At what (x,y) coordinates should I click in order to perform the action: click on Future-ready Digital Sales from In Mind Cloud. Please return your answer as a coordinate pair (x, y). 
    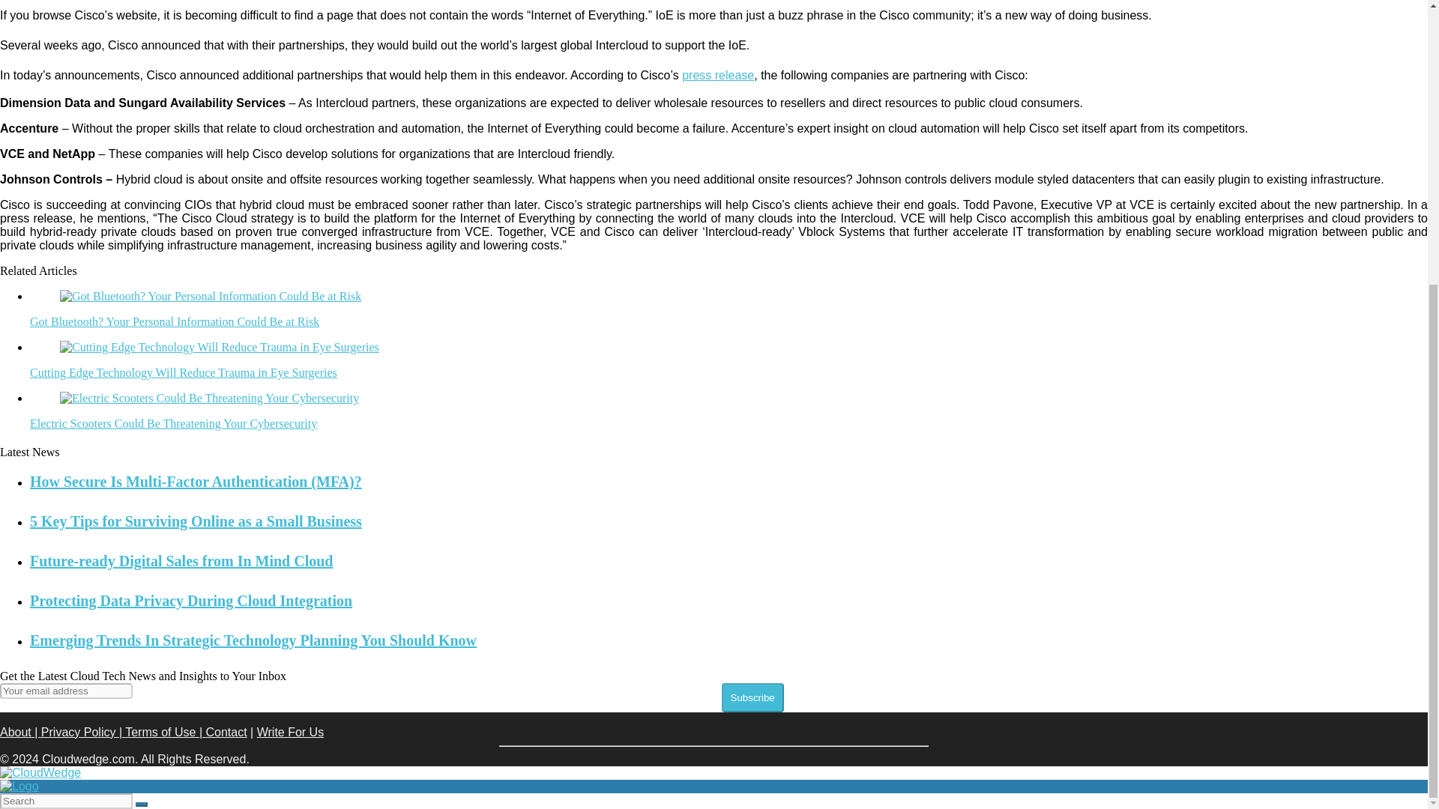
    Looking at the image, I should click on (181, 560).